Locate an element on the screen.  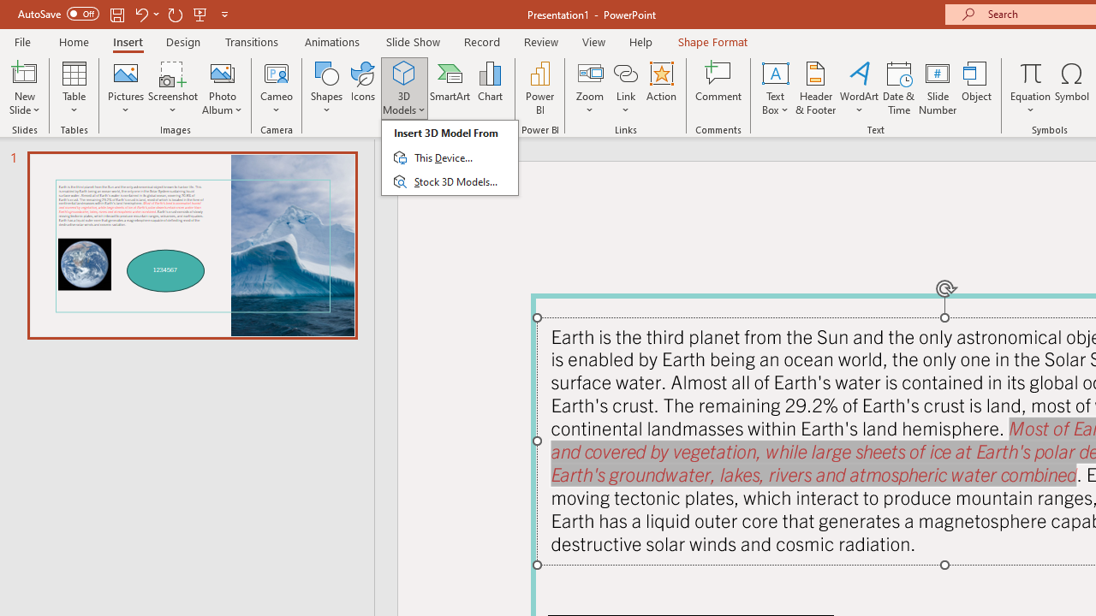
WordArt is located at coordinates (860, 87).